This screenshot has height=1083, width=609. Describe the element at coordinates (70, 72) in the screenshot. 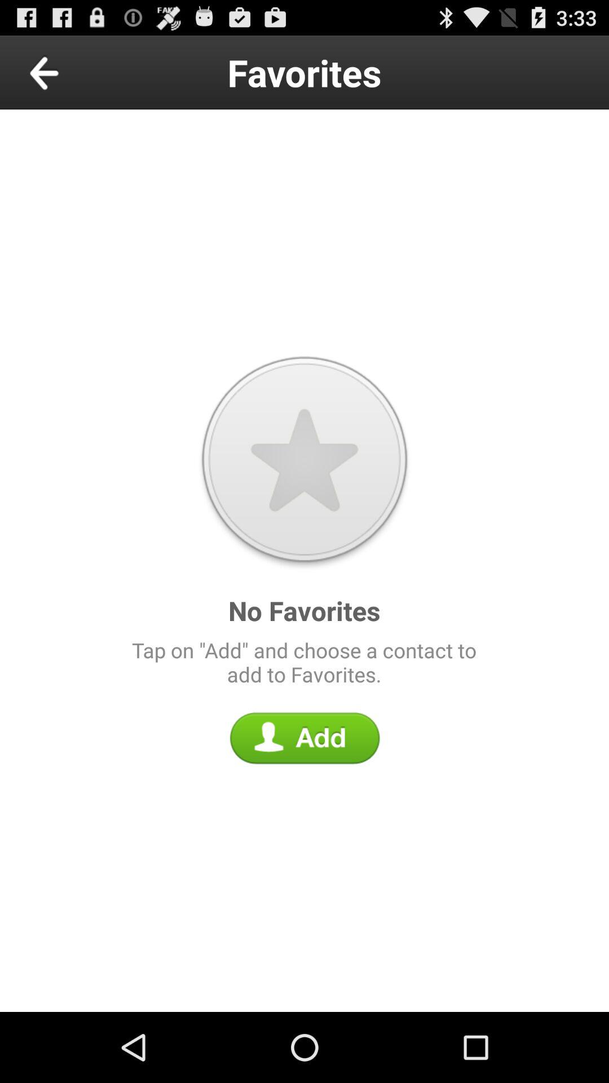

I see `choose app to the left of the favorites` at that location.